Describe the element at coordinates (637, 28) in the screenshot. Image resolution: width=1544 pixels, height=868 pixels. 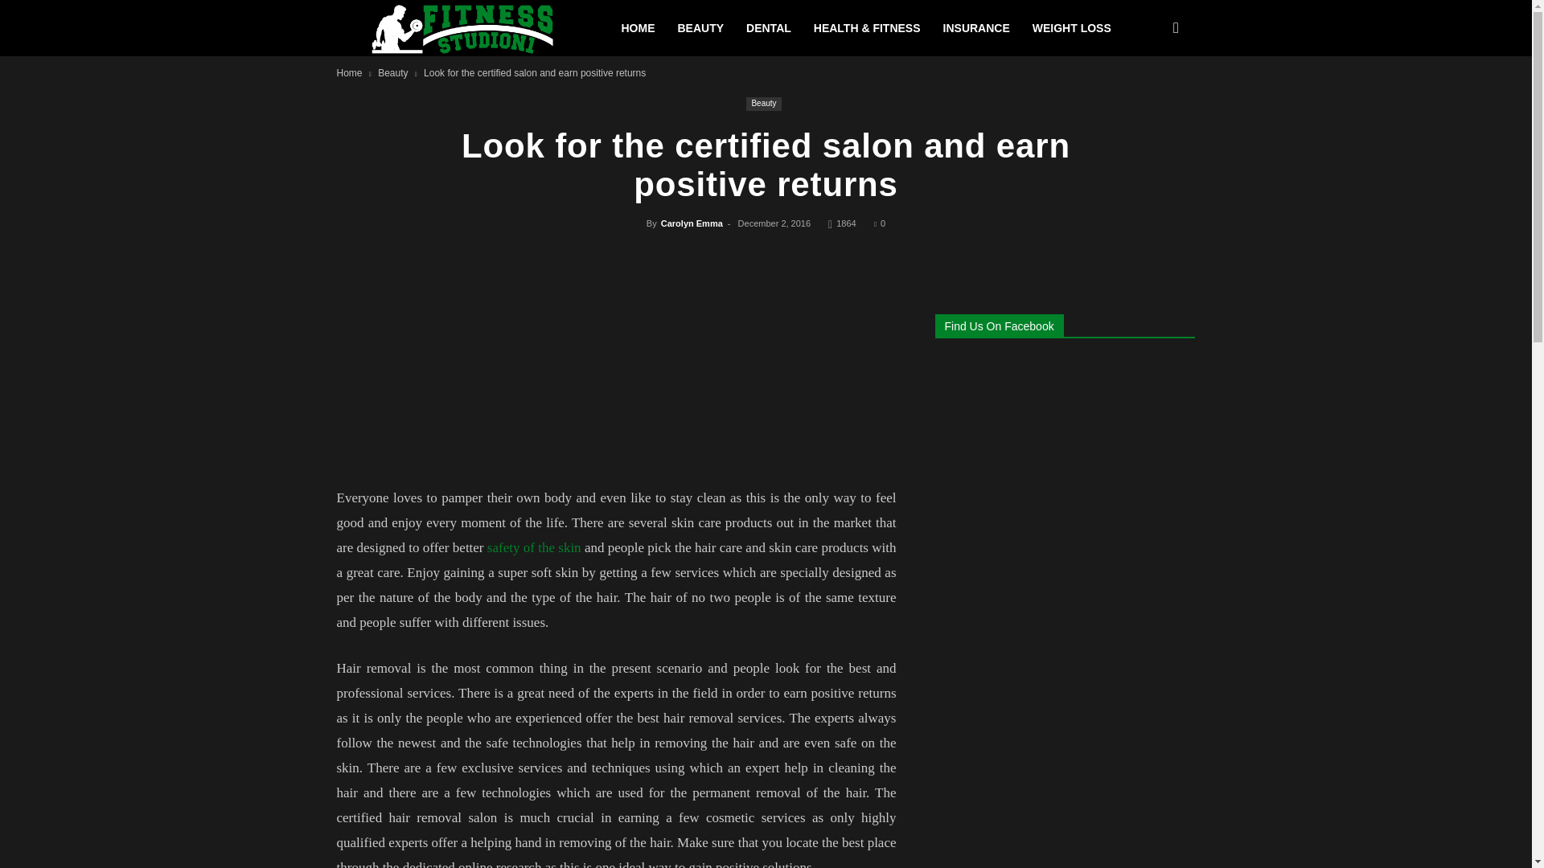
I see `HOME` at that location.